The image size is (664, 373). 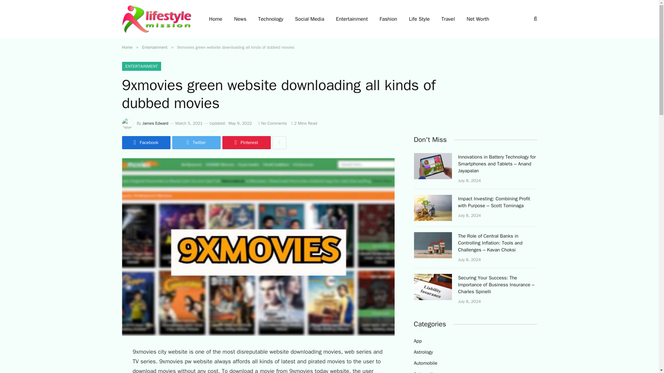 What do you see at coordinates (146, 143) in the screenshot?
I see `Share on Facebook` at bounding box center [146, 143].